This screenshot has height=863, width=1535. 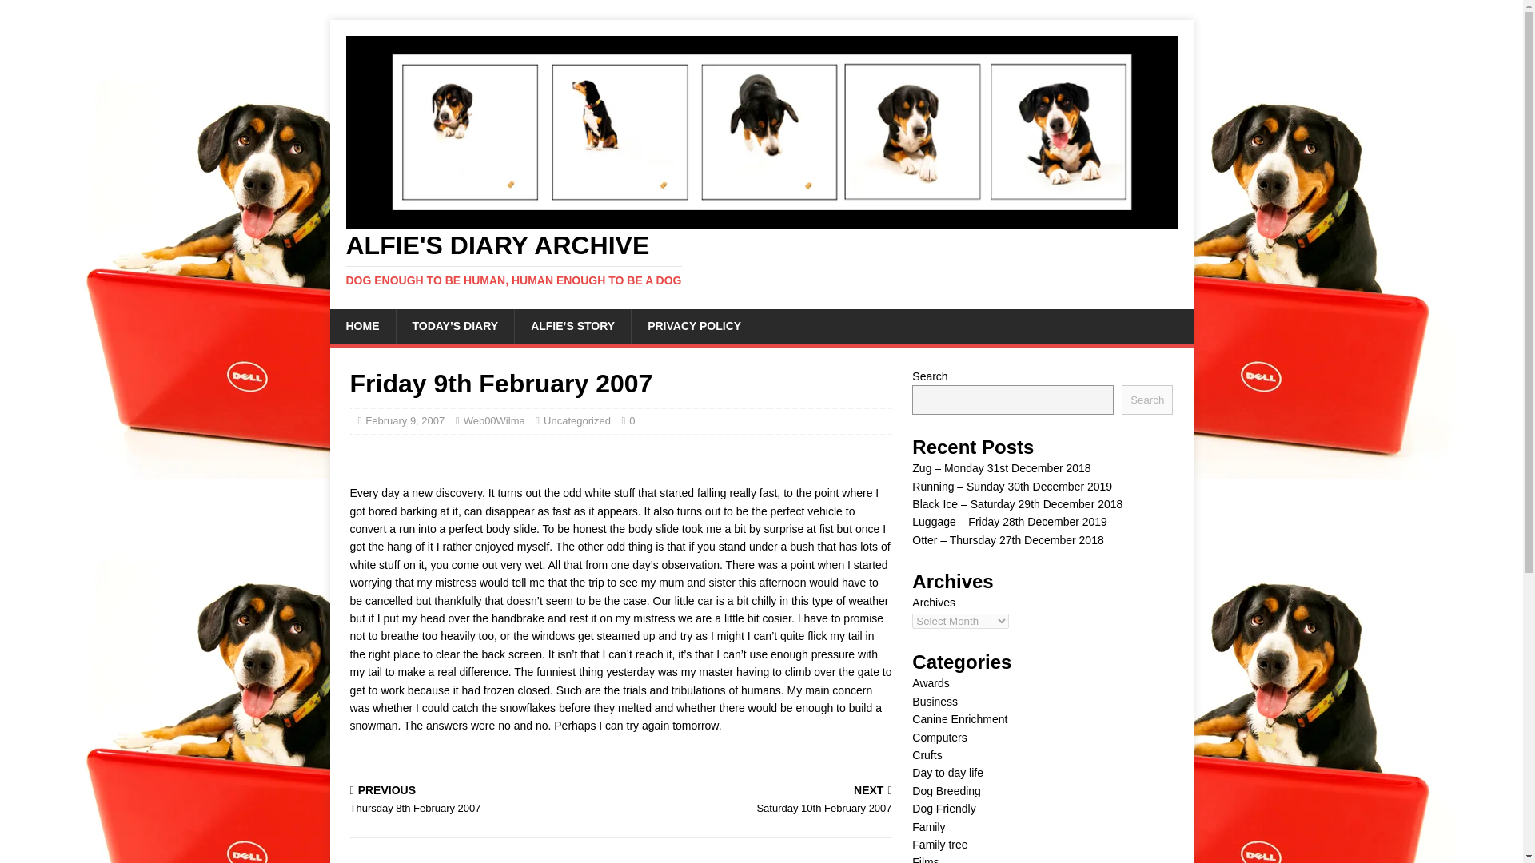 What do you see at coordinates (930, 682) in the screenshot?
I see `Awards` at bounding box center [930, 682].